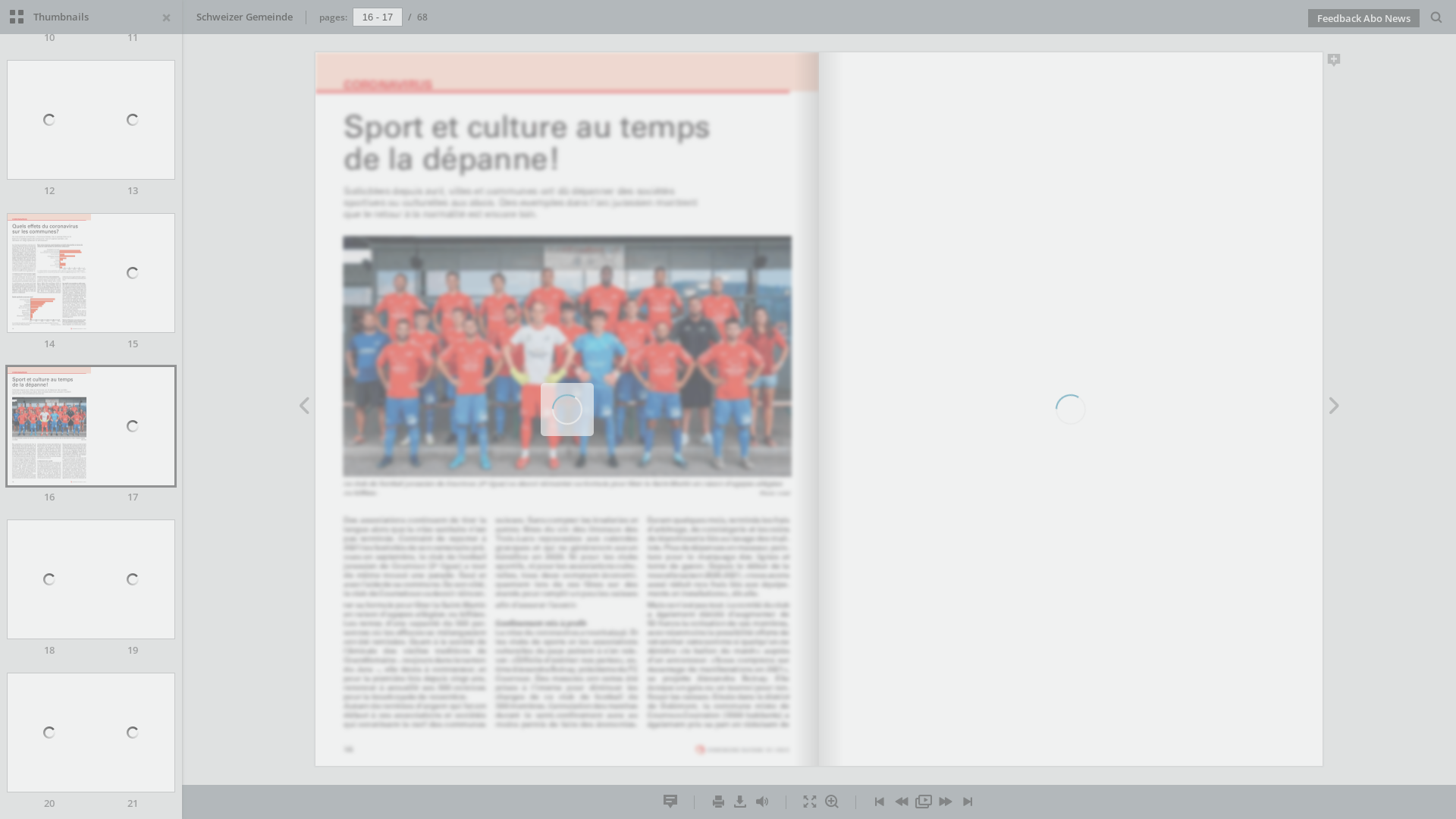 The width and height of the screenshot is (1456, 819). What do you see at coordinates (761, 802) in the screenshot?
I see `Toggle Sound` at bounding box center [761, 802].